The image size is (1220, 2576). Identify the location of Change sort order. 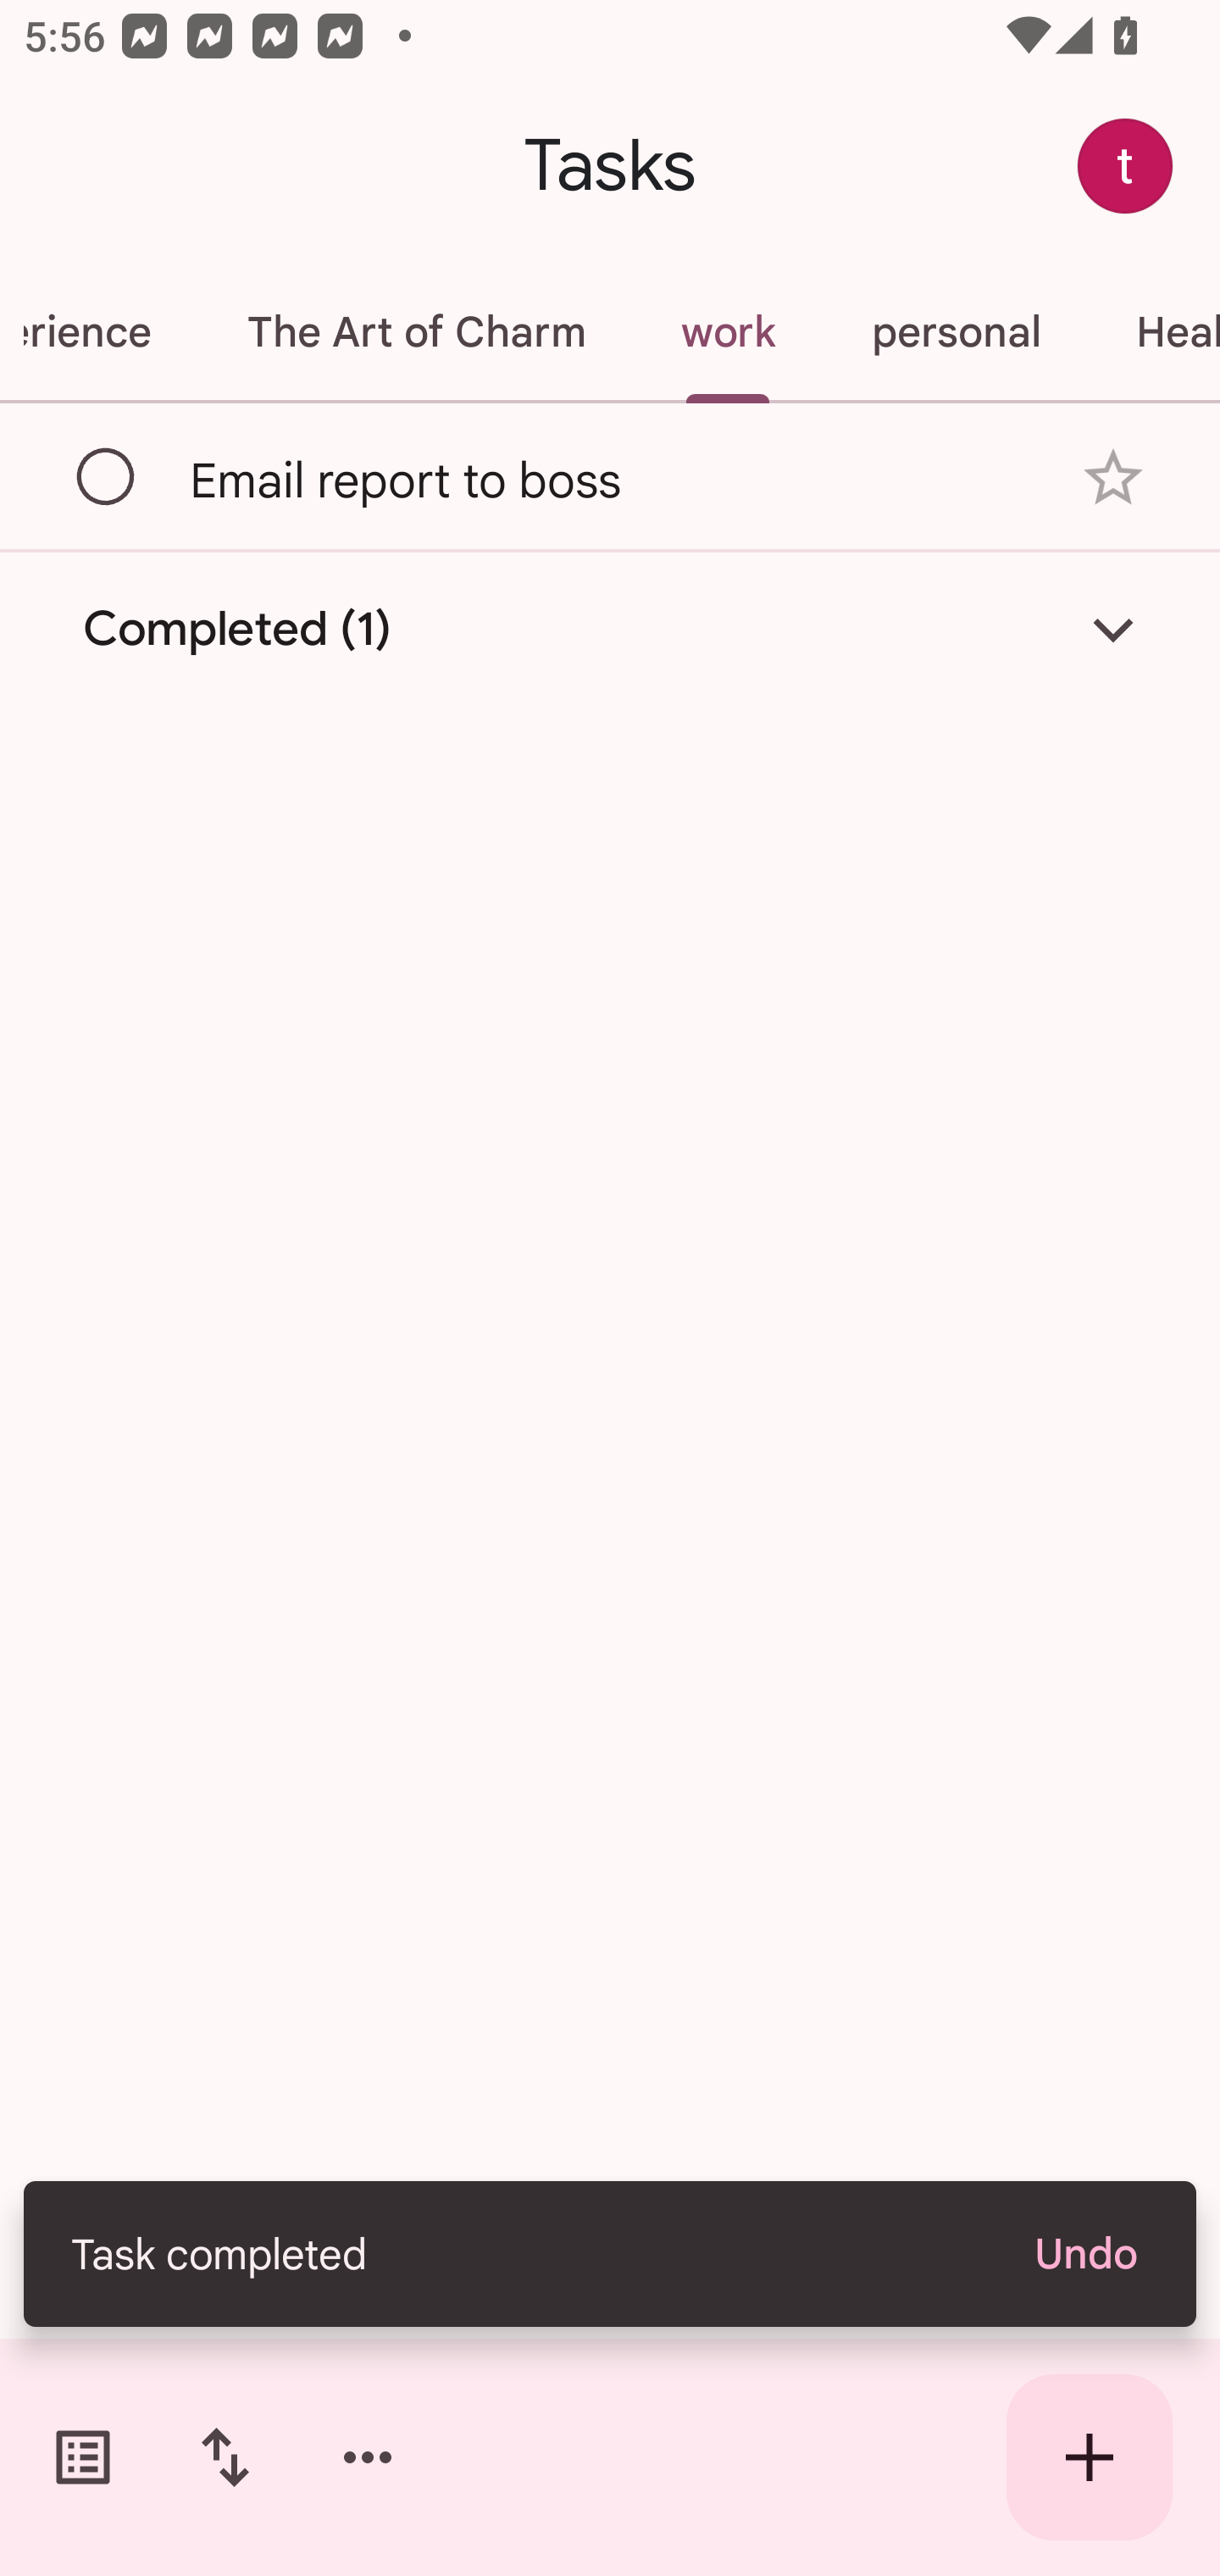
(225, 2457).